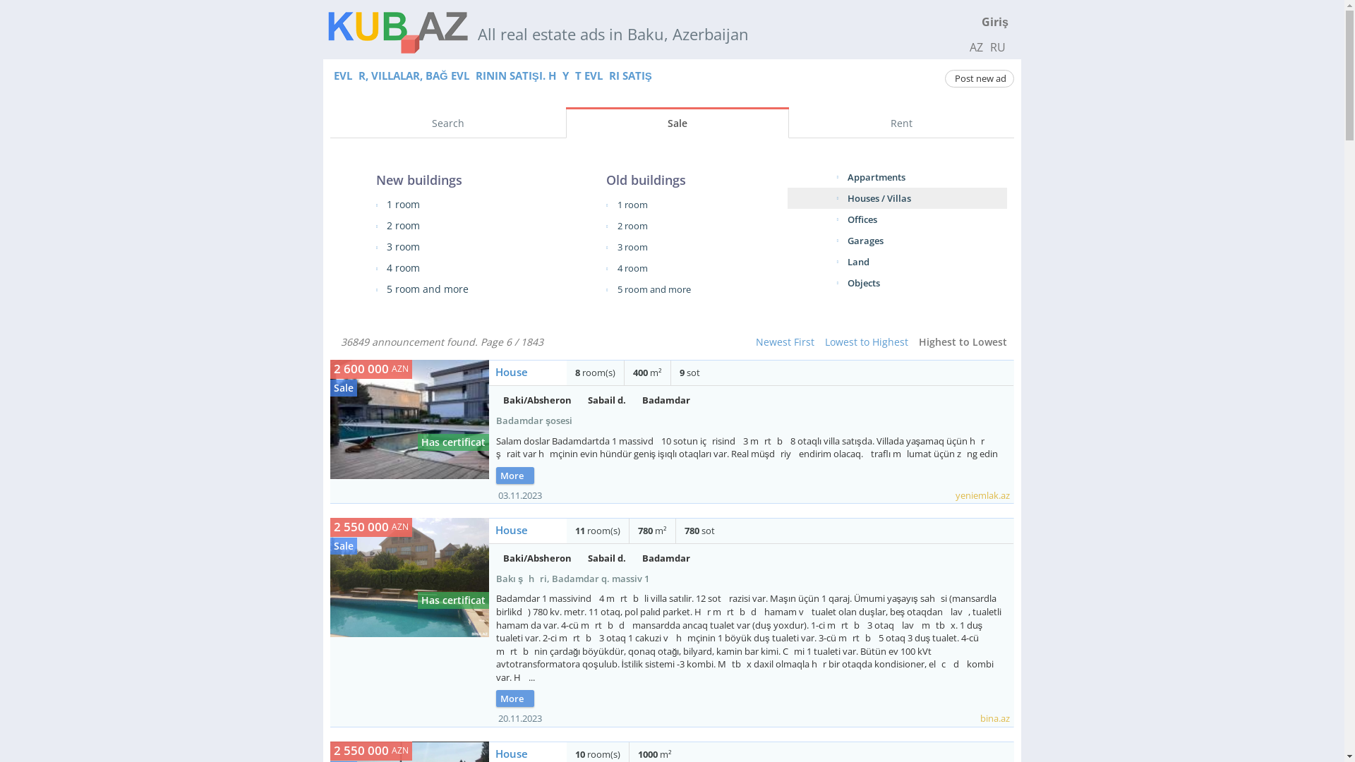 This screenshot has height=762, width=1355. Describe the element at coordinates (864, 283) in the screenshot. I see `Objects` at that location.